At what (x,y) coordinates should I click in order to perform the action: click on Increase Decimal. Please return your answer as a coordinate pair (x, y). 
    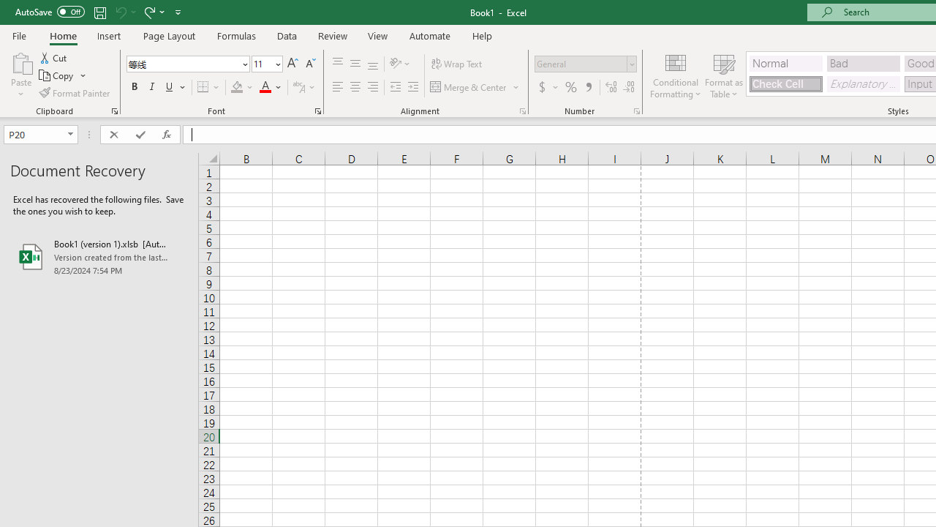
    Looking at the image, I should click on (611, 88).